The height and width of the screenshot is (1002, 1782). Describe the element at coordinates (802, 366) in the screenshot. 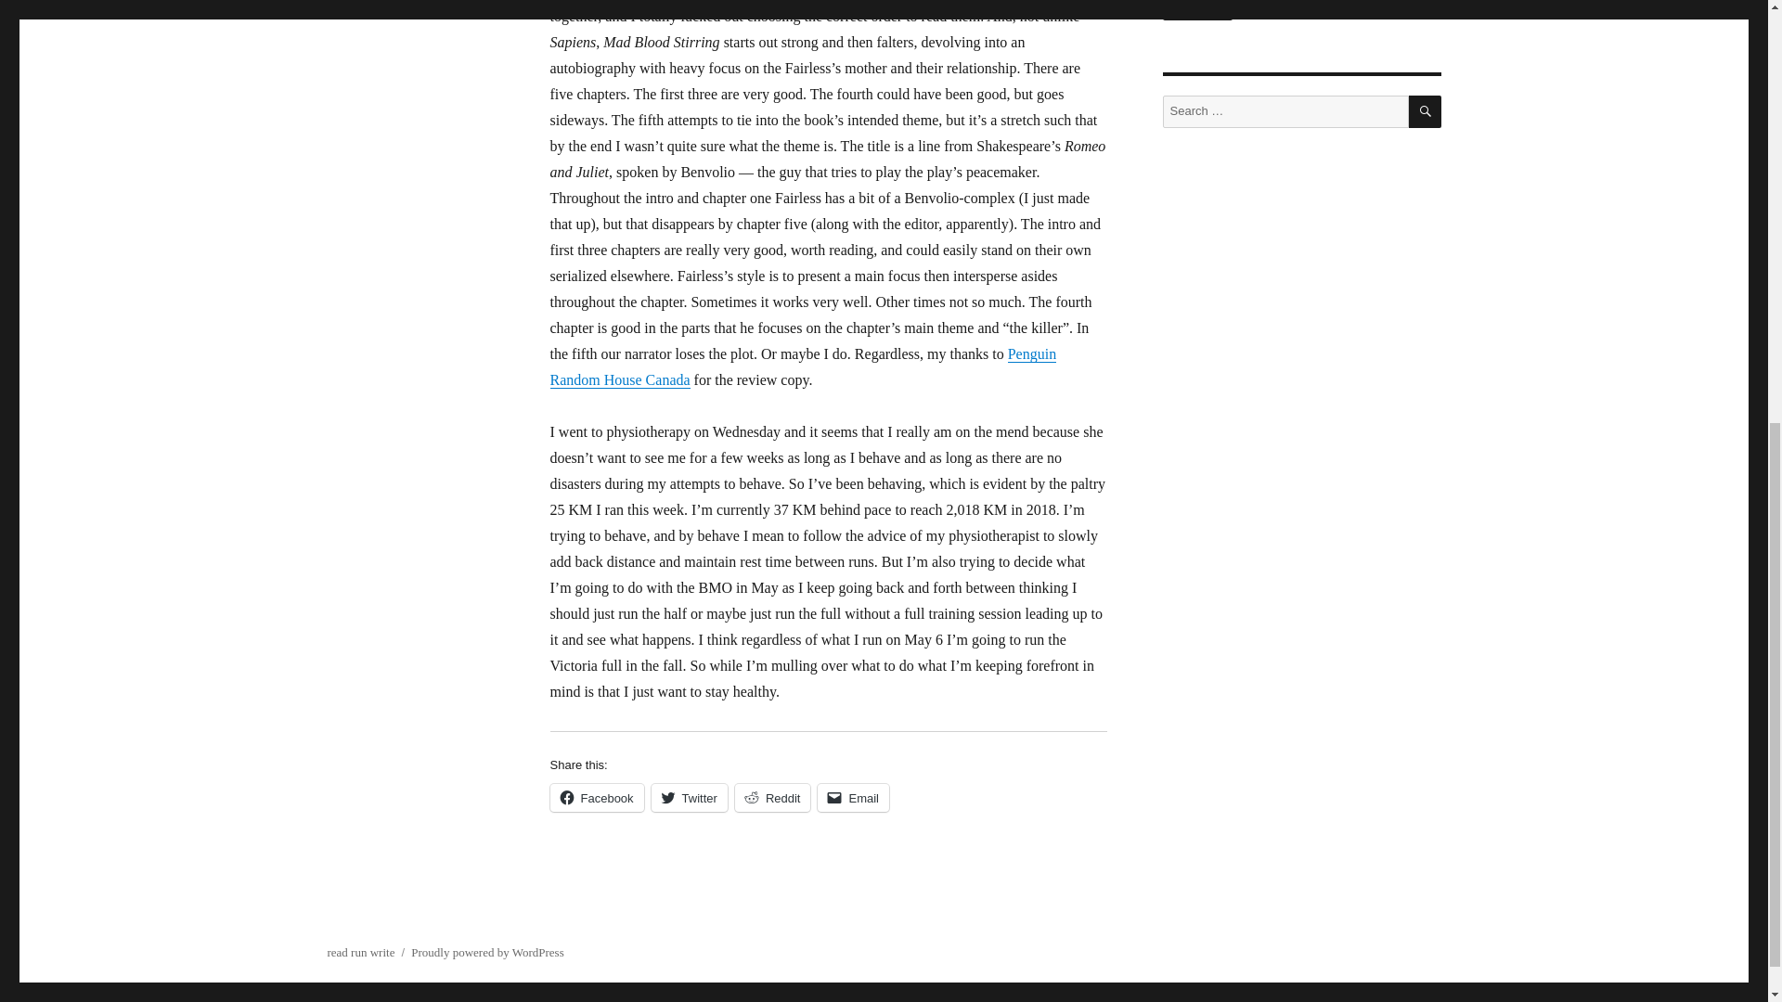

I see `Penguin Random House Canada` at that location.